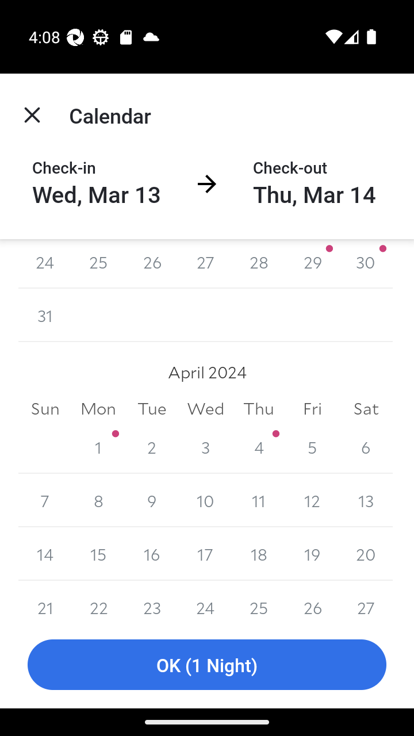  I want to click on 14 14 April 2024, so click(45, 553).